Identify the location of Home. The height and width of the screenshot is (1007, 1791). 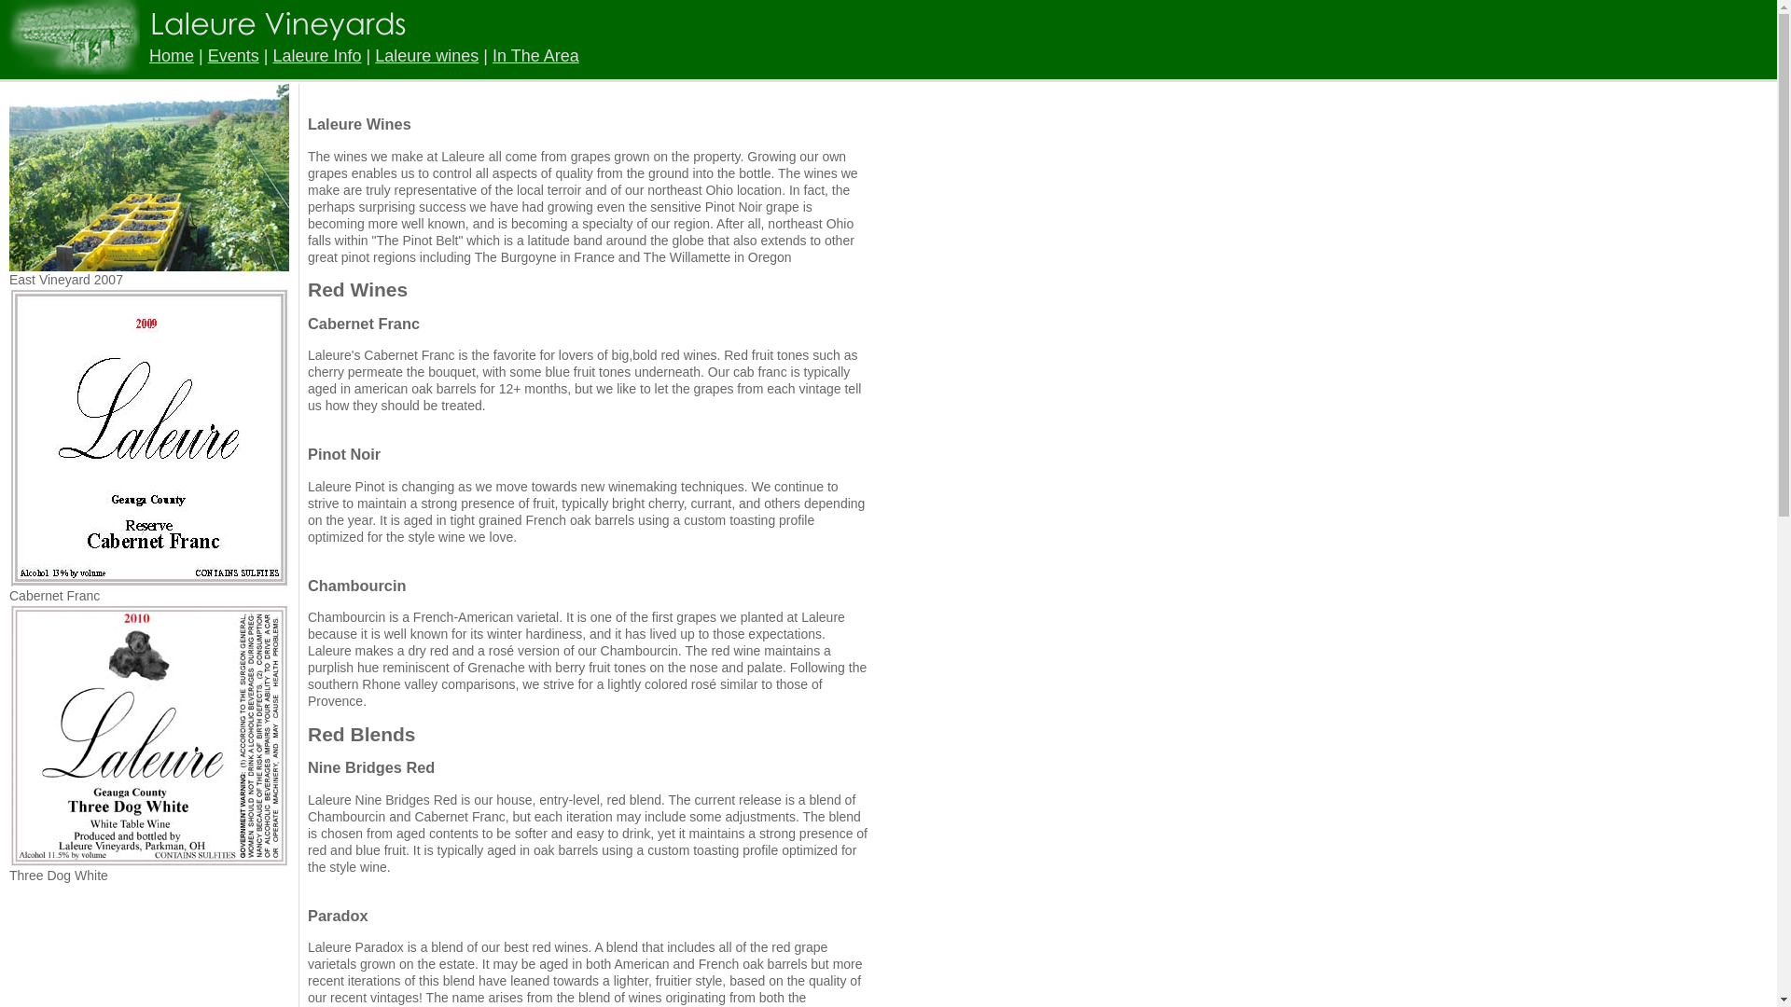
(171, 56).